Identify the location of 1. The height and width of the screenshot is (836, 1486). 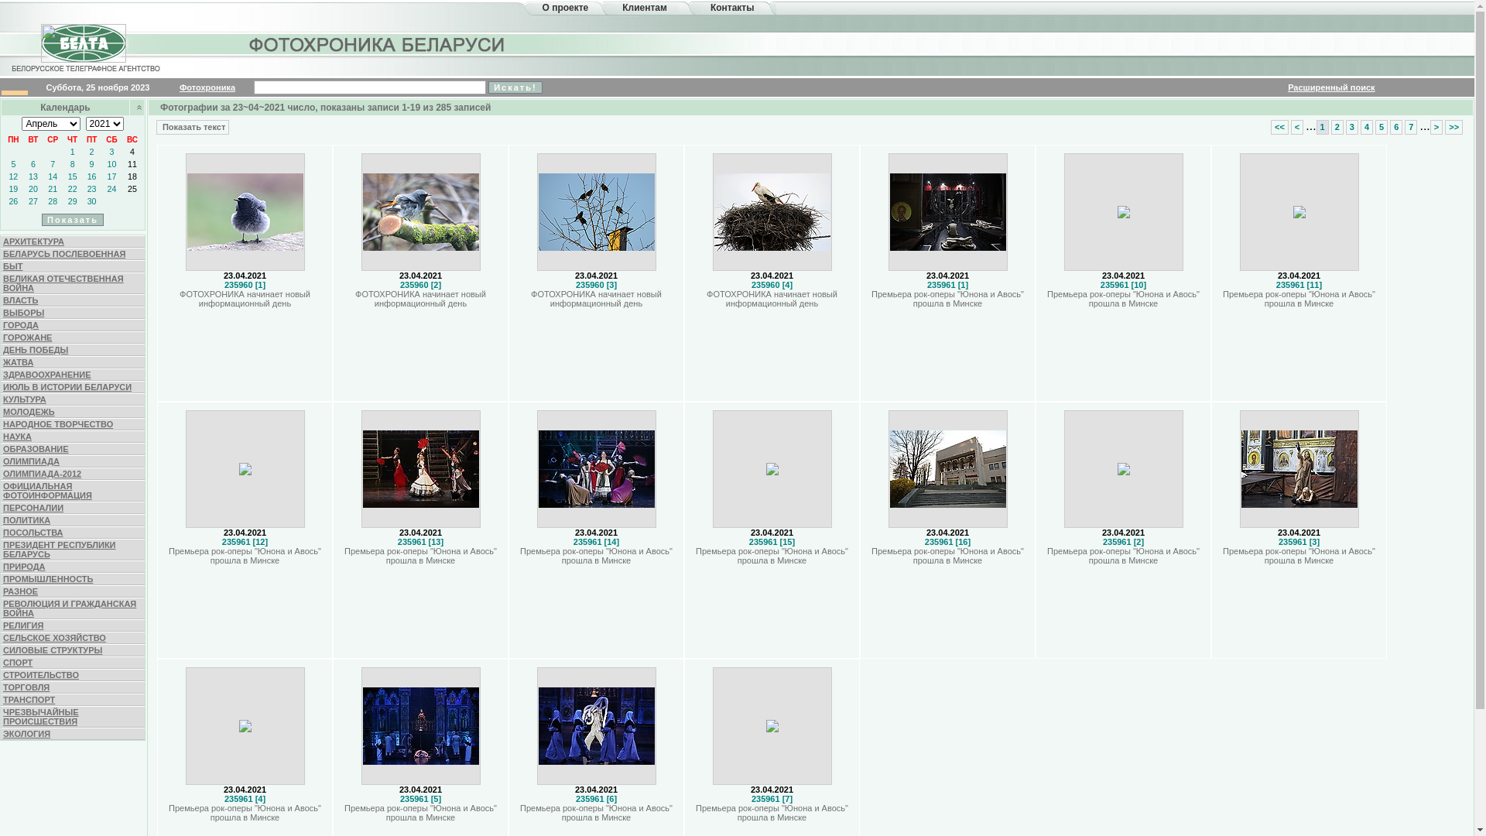
(73, 152).